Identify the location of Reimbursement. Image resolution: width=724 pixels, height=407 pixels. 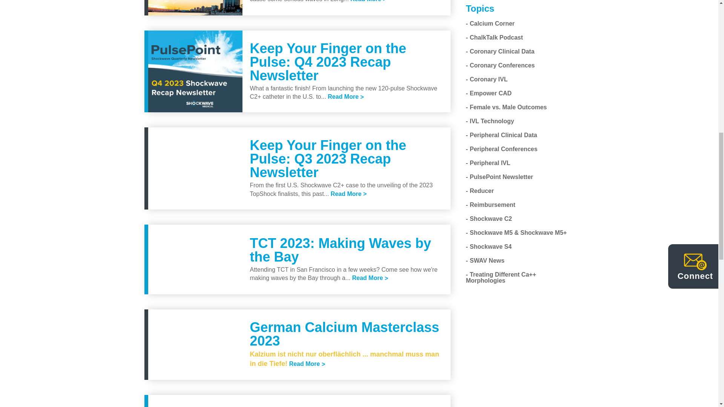
(490, 205).